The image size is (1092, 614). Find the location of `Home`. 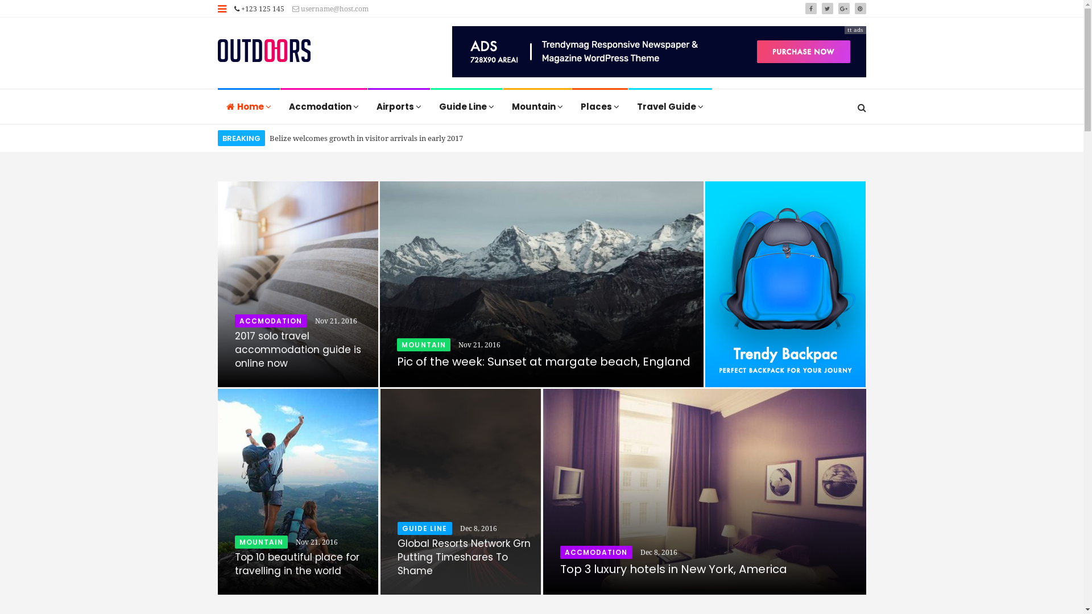

Home is located at coordinates (249, 107).